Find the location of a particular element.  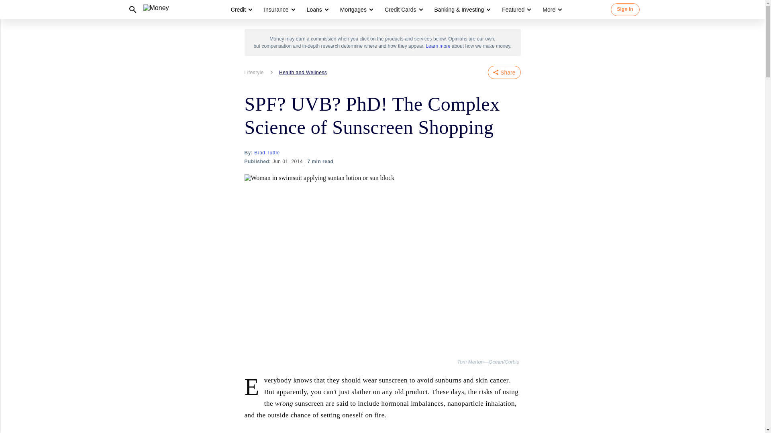

Mortgages is located at coordinates (353, 10).